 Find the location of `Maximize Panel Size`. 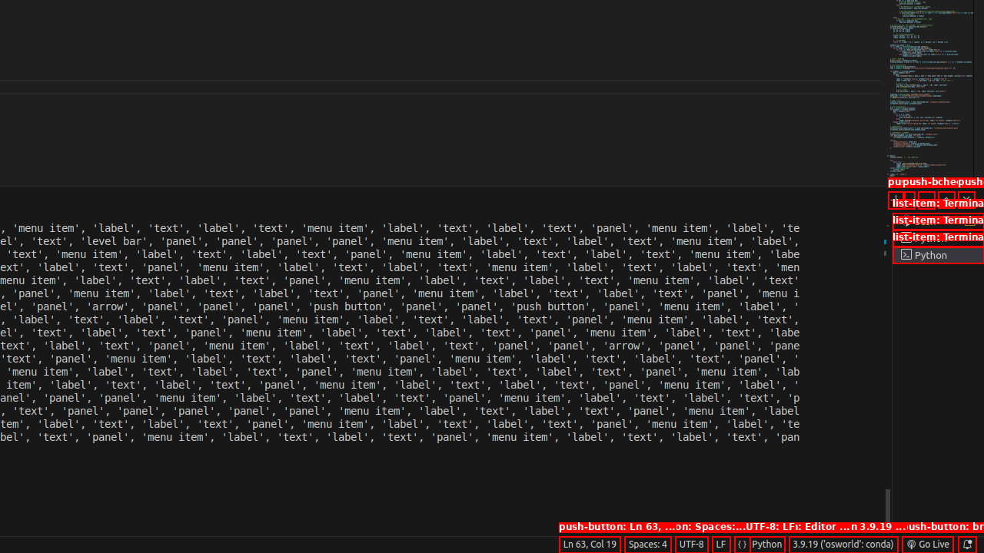

Maximize Panel Size is located at coordinates (946, 200).